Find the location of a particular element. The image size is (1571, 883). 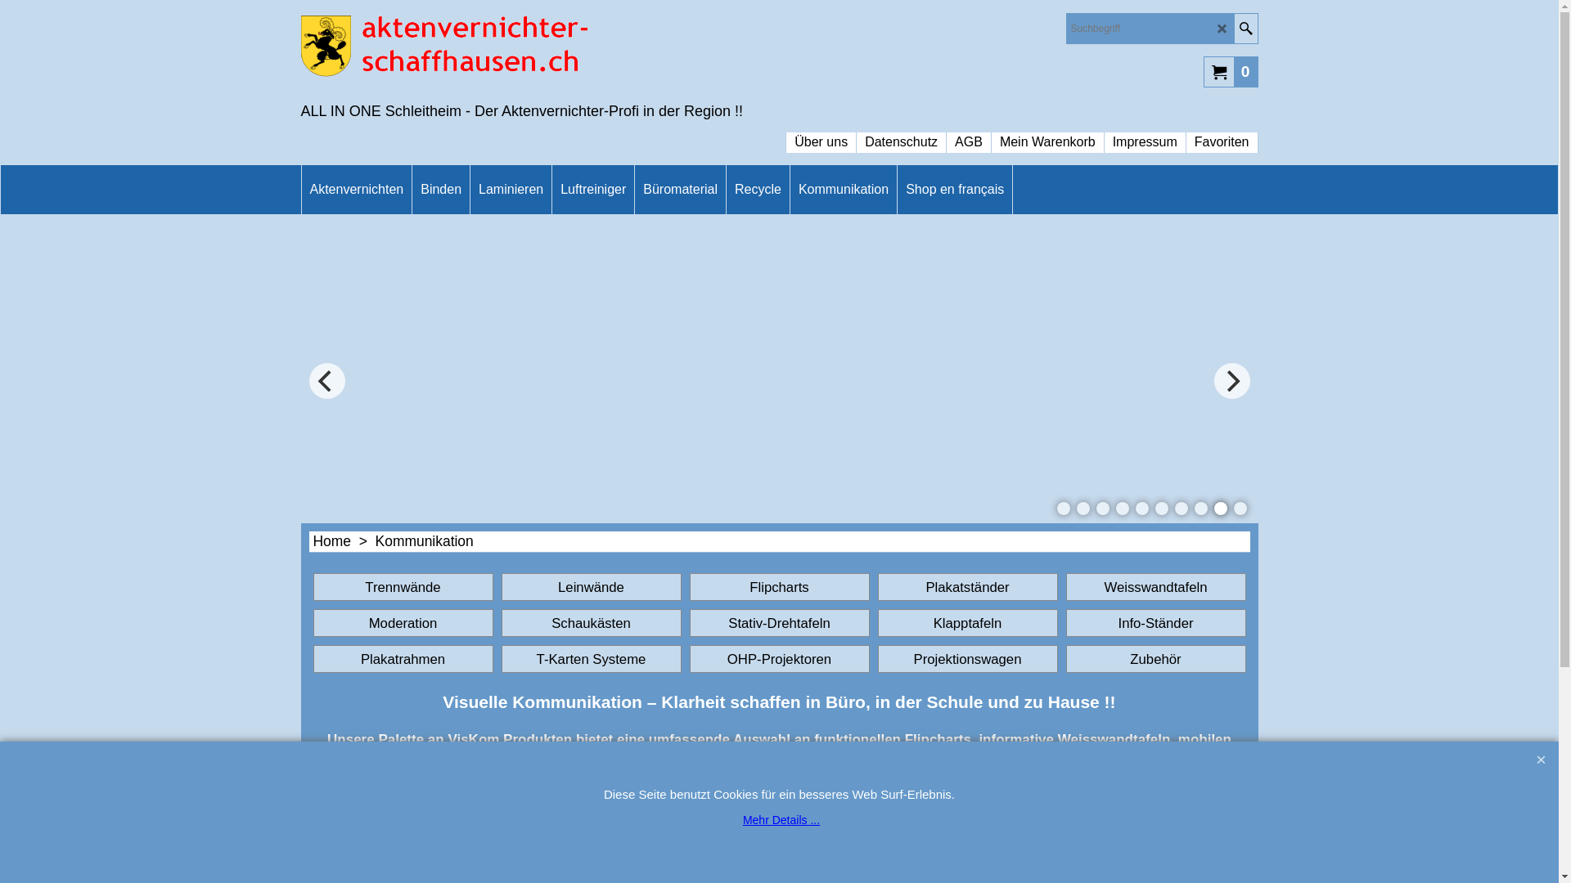

Moderation is located at coordinates (403, 623).